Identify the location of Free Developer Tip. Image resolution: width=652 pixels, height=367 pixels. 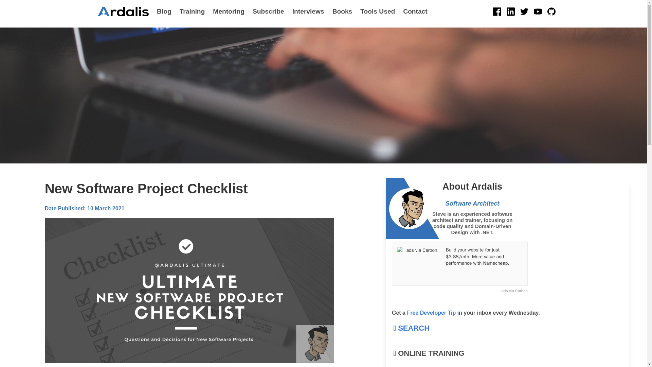
(431, 313).